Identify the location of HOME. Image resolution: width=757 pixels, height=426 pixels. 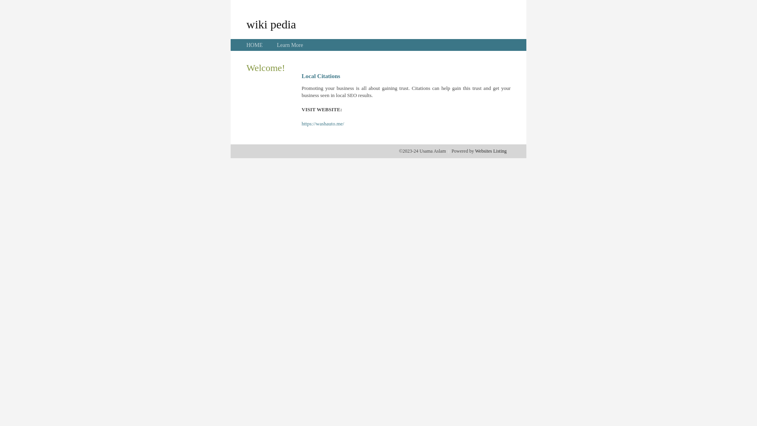
(255, 45).